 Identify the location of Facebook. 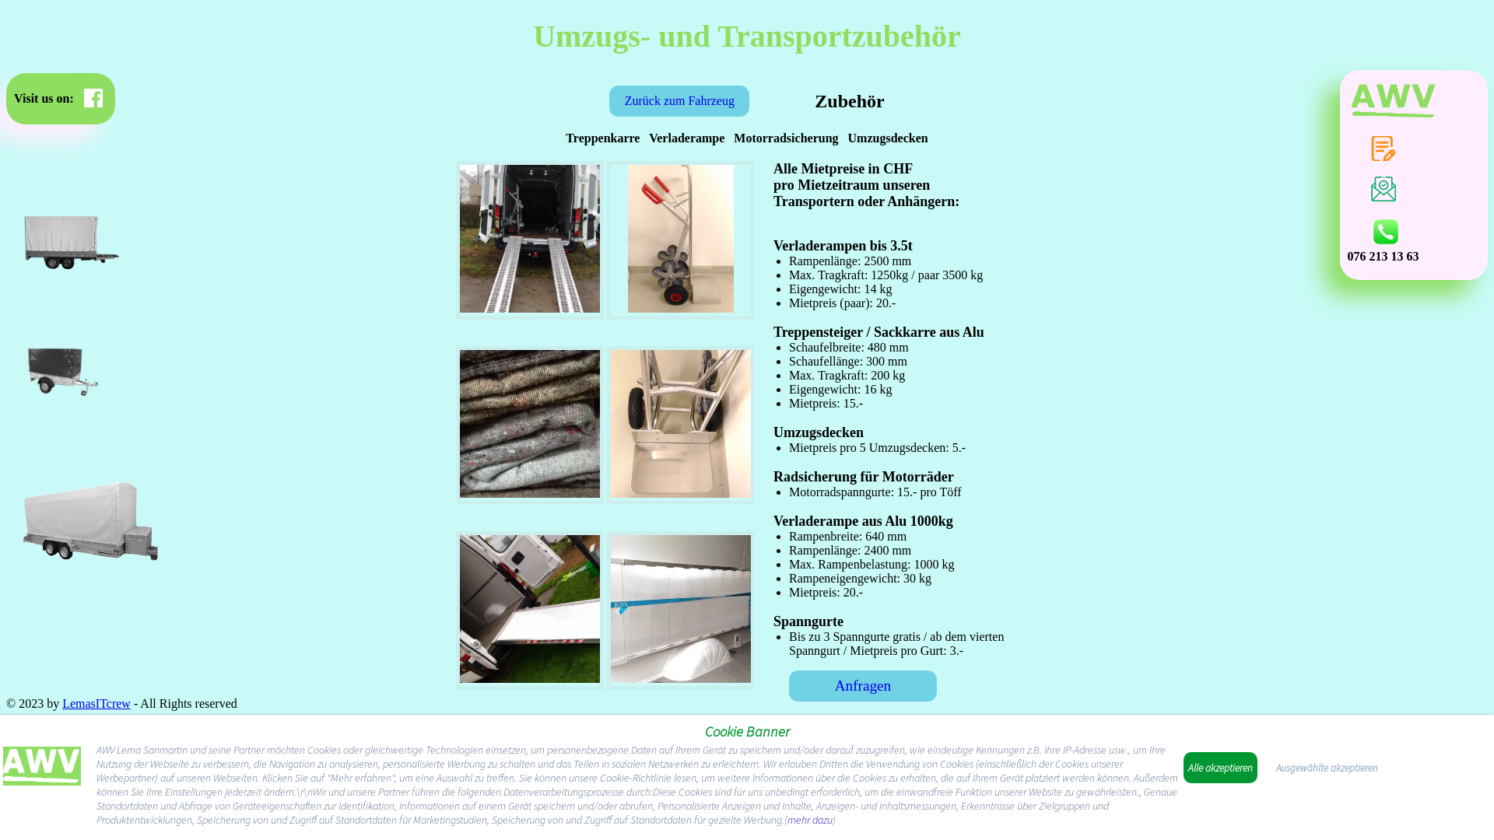
(93, 98).